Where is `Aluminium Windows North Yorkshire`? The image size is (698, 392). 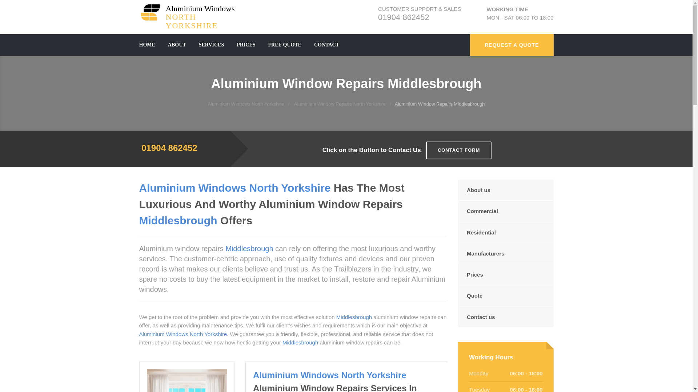
Aluminium Windows North Yorkshire is located at coordinates (190, 12).